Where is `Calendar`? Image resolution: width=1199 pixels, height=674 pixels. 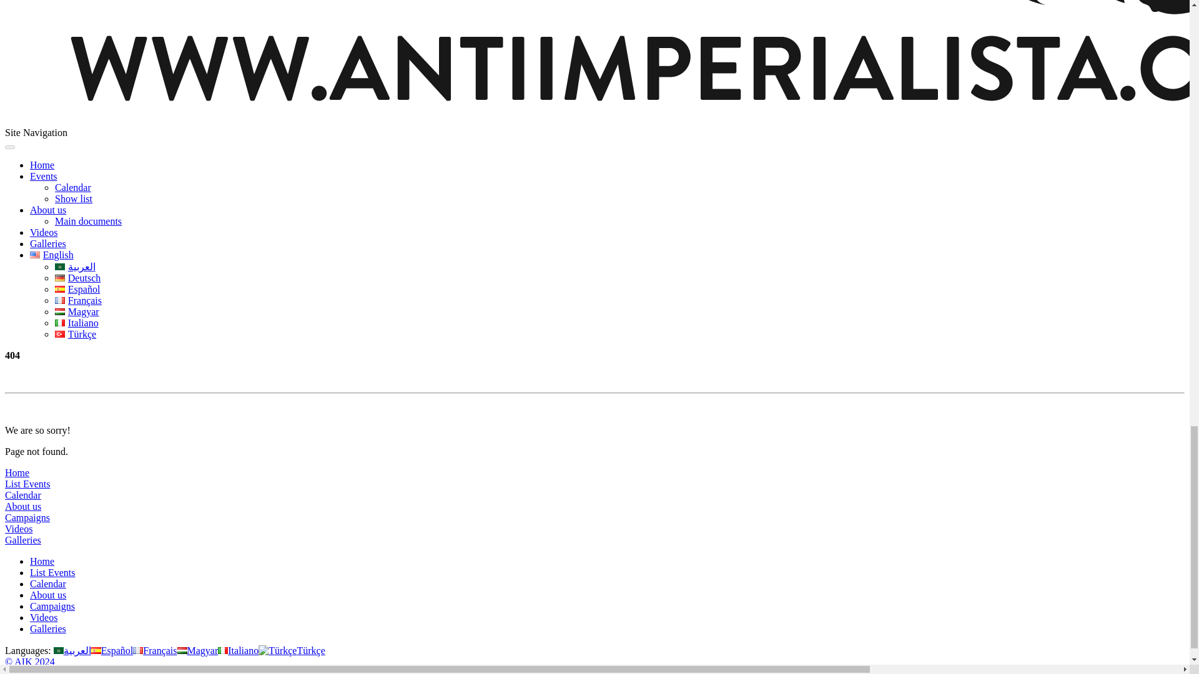 Calendar is located at coordinates (72, 187).